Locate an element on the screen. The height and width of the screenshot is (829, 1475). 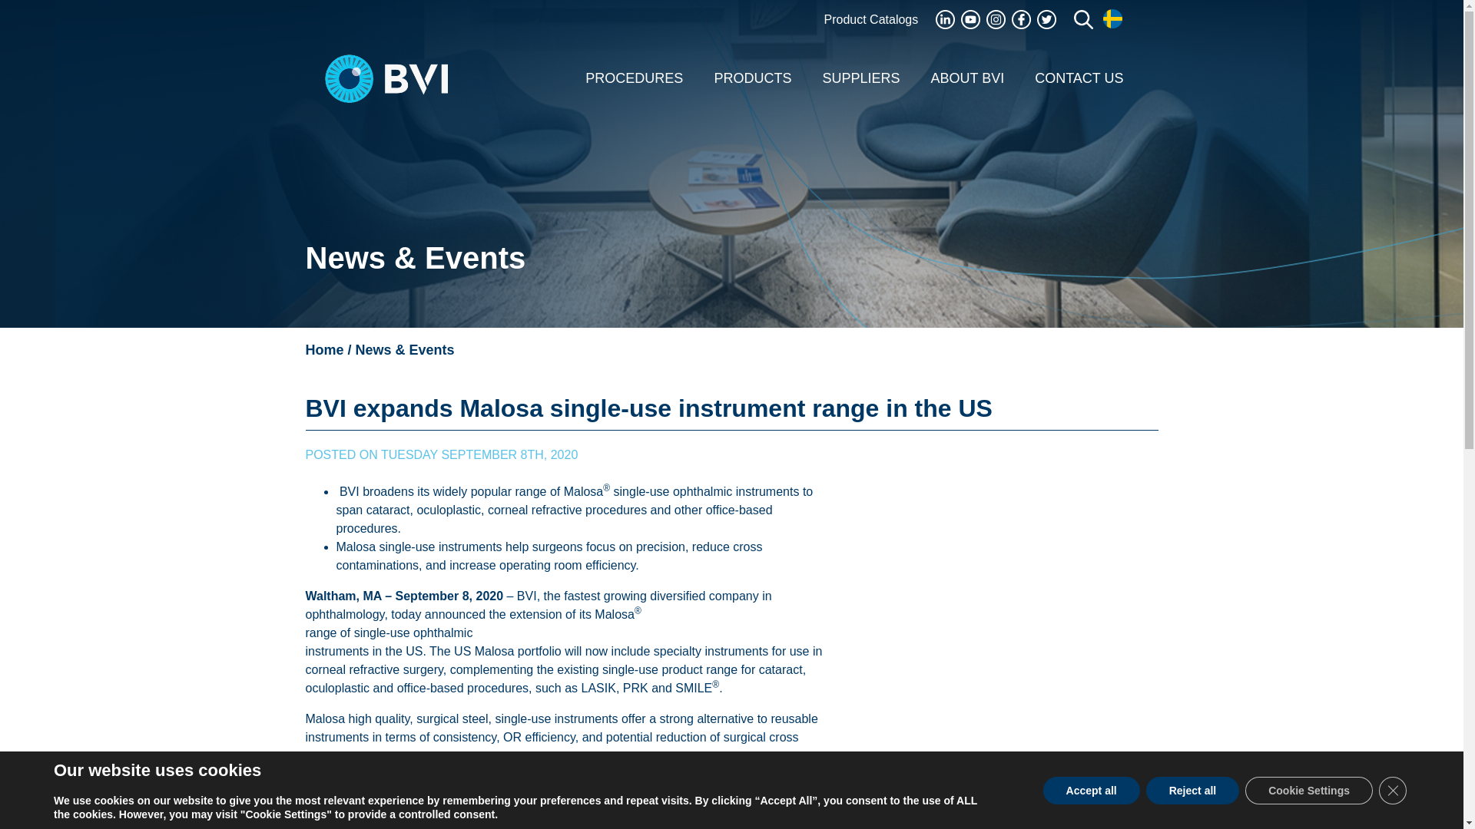
PROCEDURES is located at coordinates (633, 78).